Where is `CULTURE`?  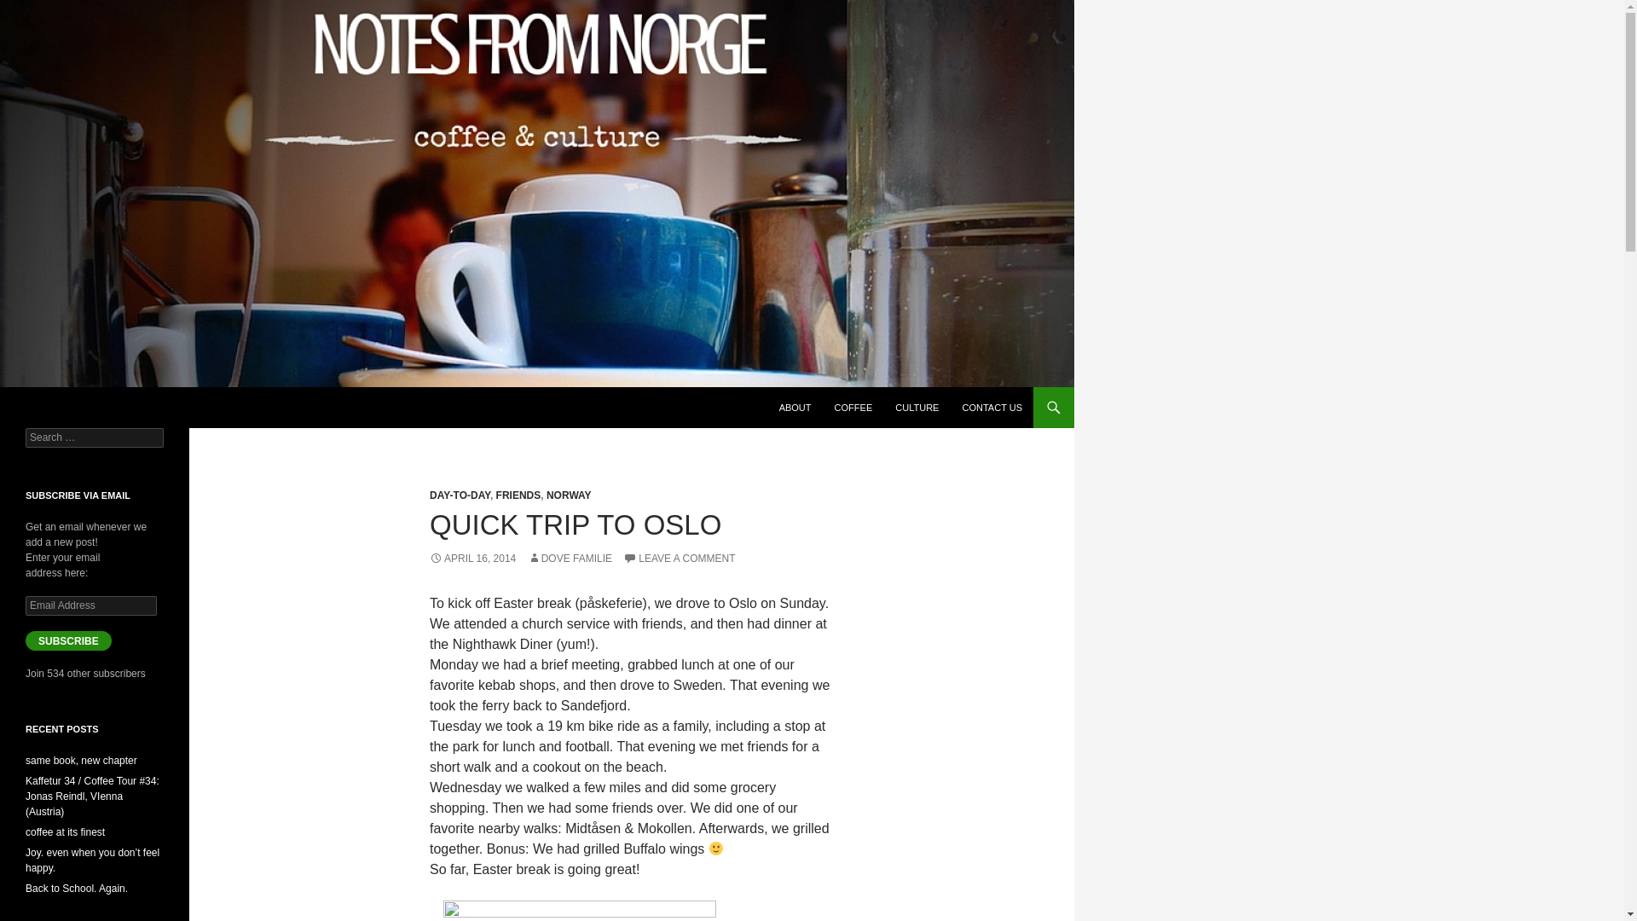
CULTURE is located at coordinates (917, 408).